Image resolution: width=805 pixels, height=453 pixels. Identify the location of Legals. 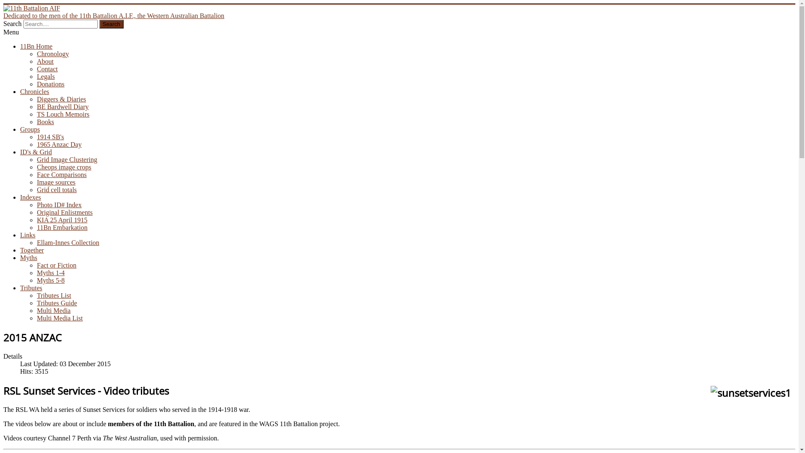
(46, 76).